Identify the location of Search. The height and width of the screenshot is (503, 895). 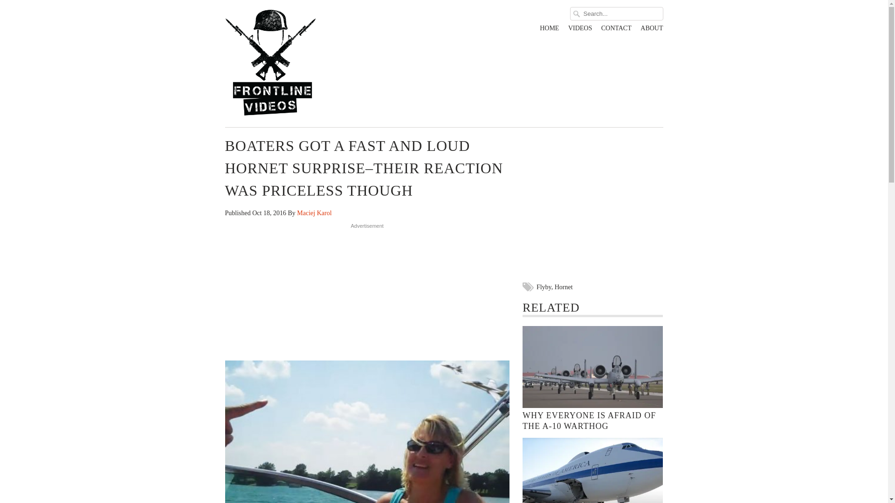
(672, 24).